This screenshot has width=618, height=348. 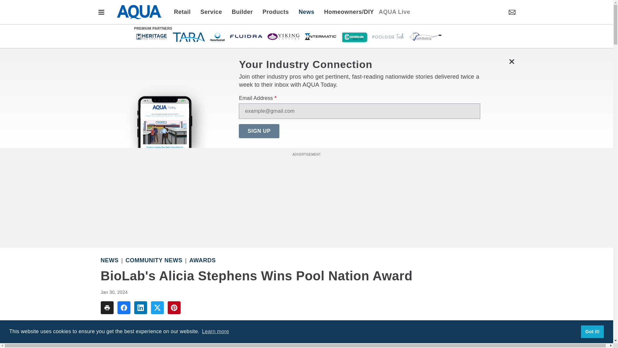 What do you see at coordinates (394, 12) in the screenshot?
I see `AQUA Live` at bounding box center [394, 12].